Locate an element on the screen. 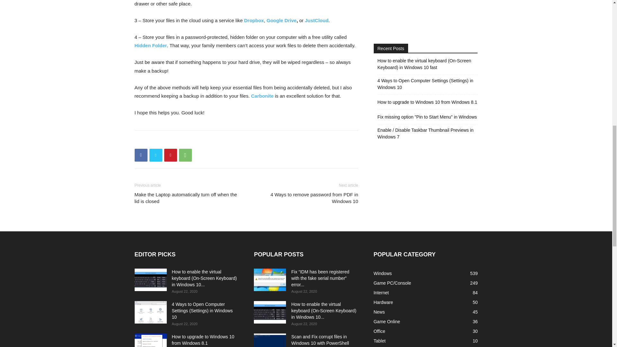  Hidden Folder is located at coordinates (150, 45).